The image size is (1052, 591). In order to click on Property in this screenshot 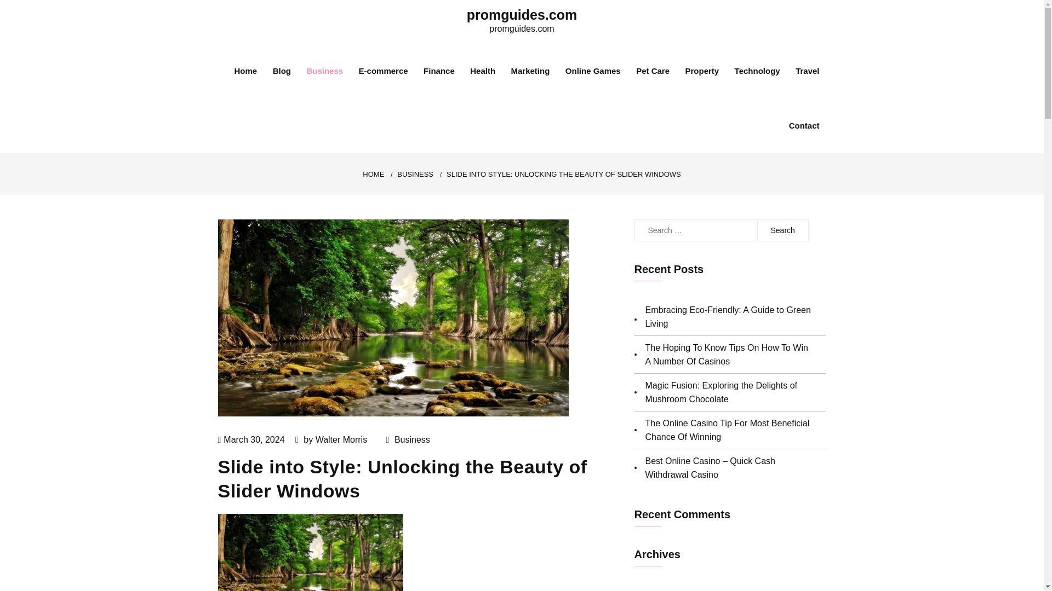, I will do `click(701, 71)`.